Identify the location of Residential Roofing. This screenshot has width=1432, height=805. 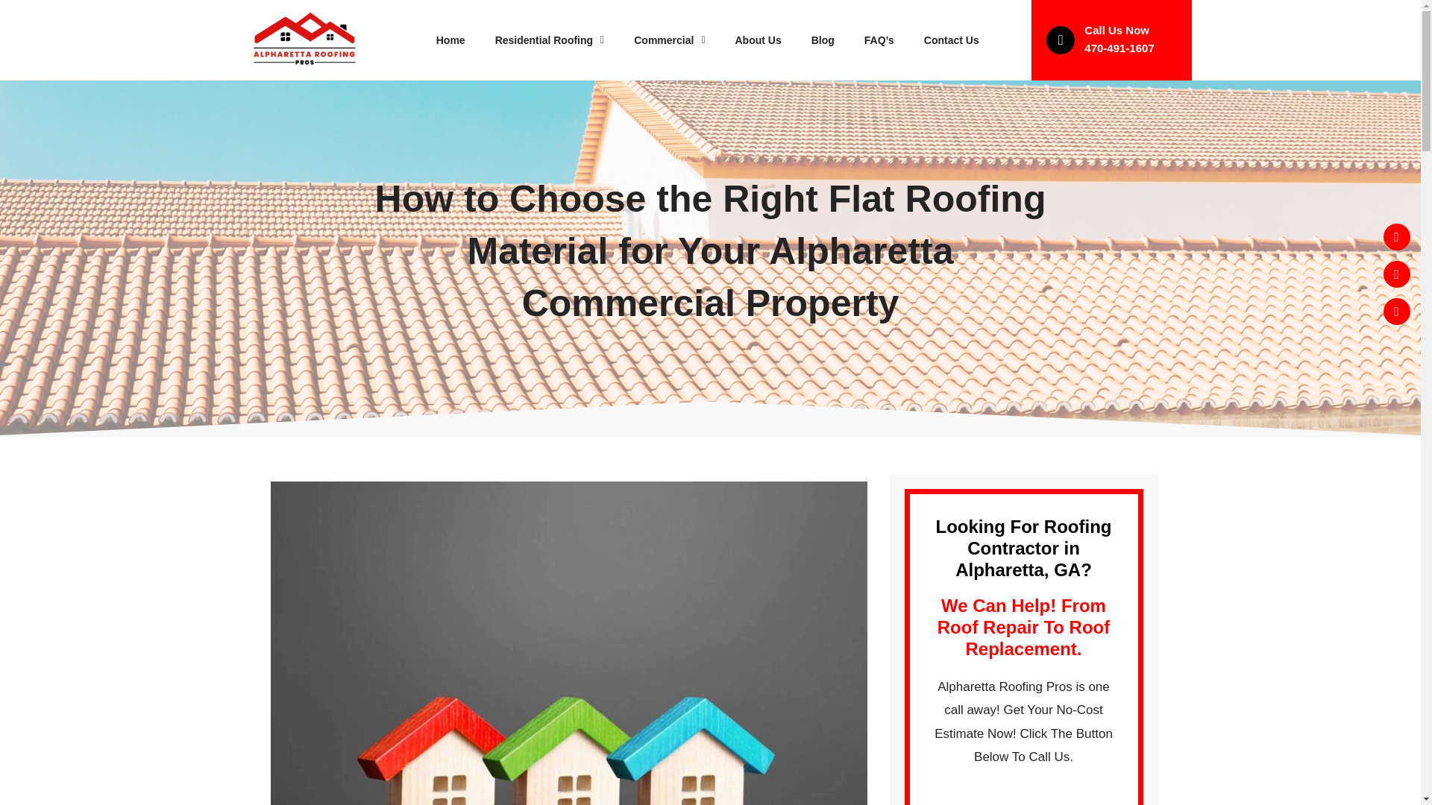
(550, 40).